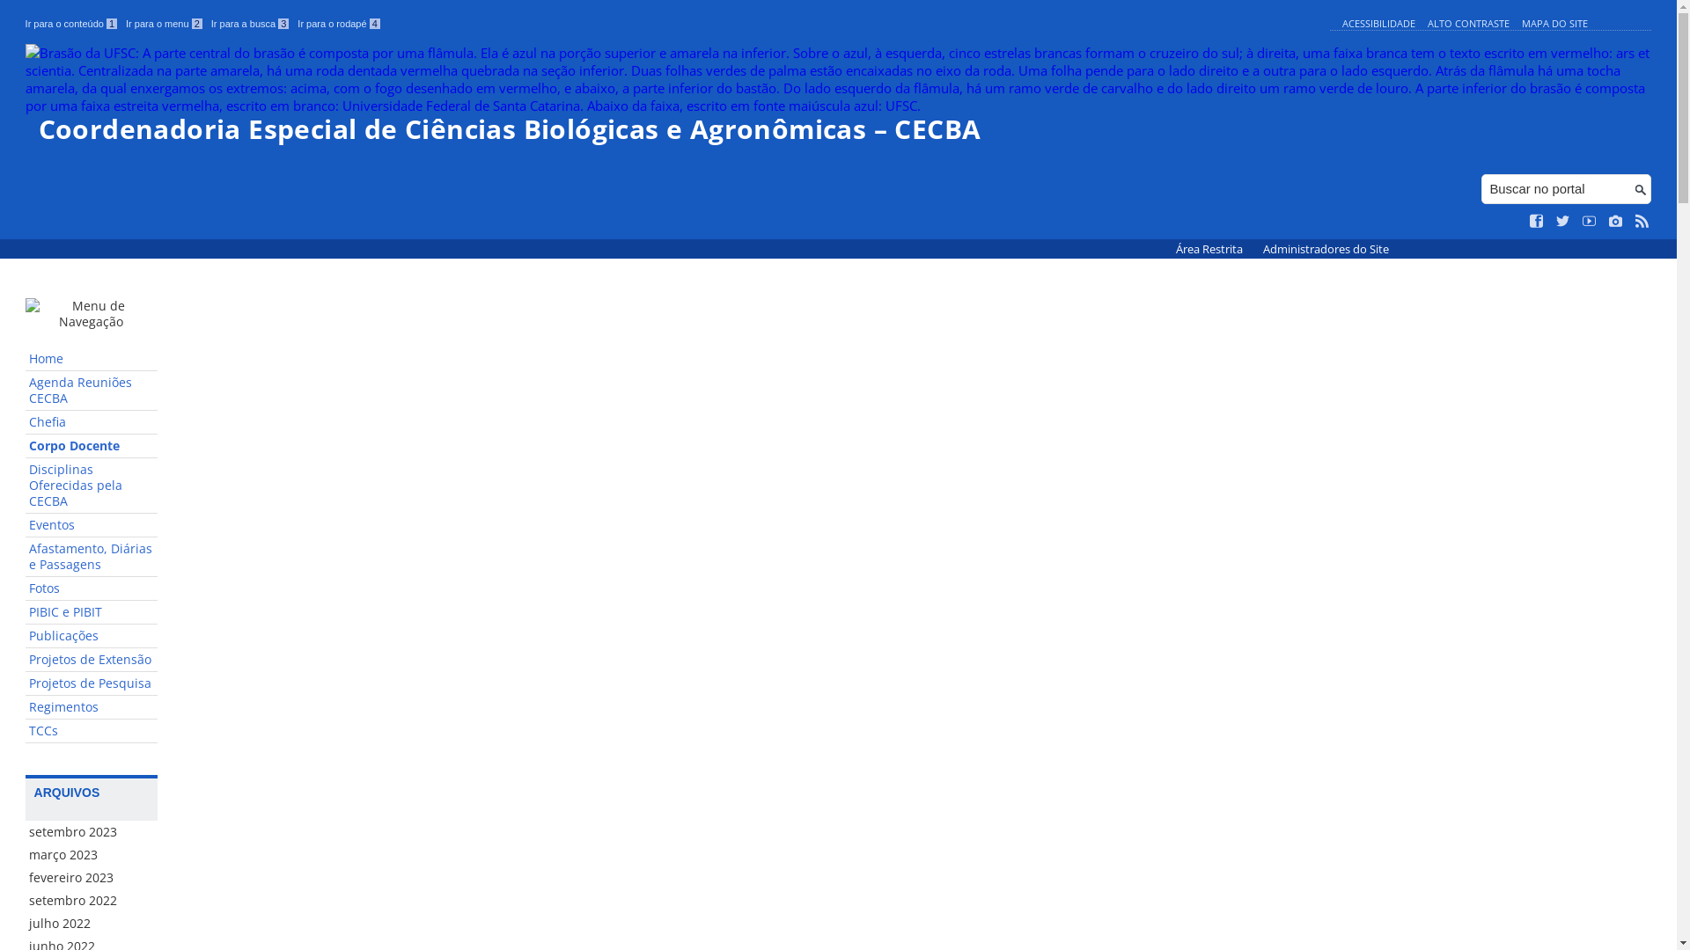 This screenshot has width=1690, height=950. What do you see at coordinates (164, 24) in the screenshot?
I see `Ir para o menu 2` at bounding box center [164, 24].